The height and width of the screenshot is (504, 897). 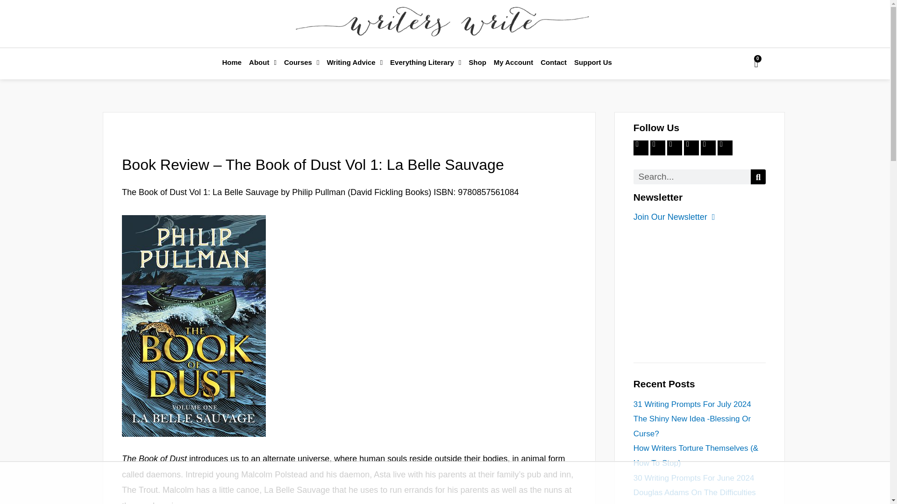 I want to click on Shop, so click(x=477, y=63).